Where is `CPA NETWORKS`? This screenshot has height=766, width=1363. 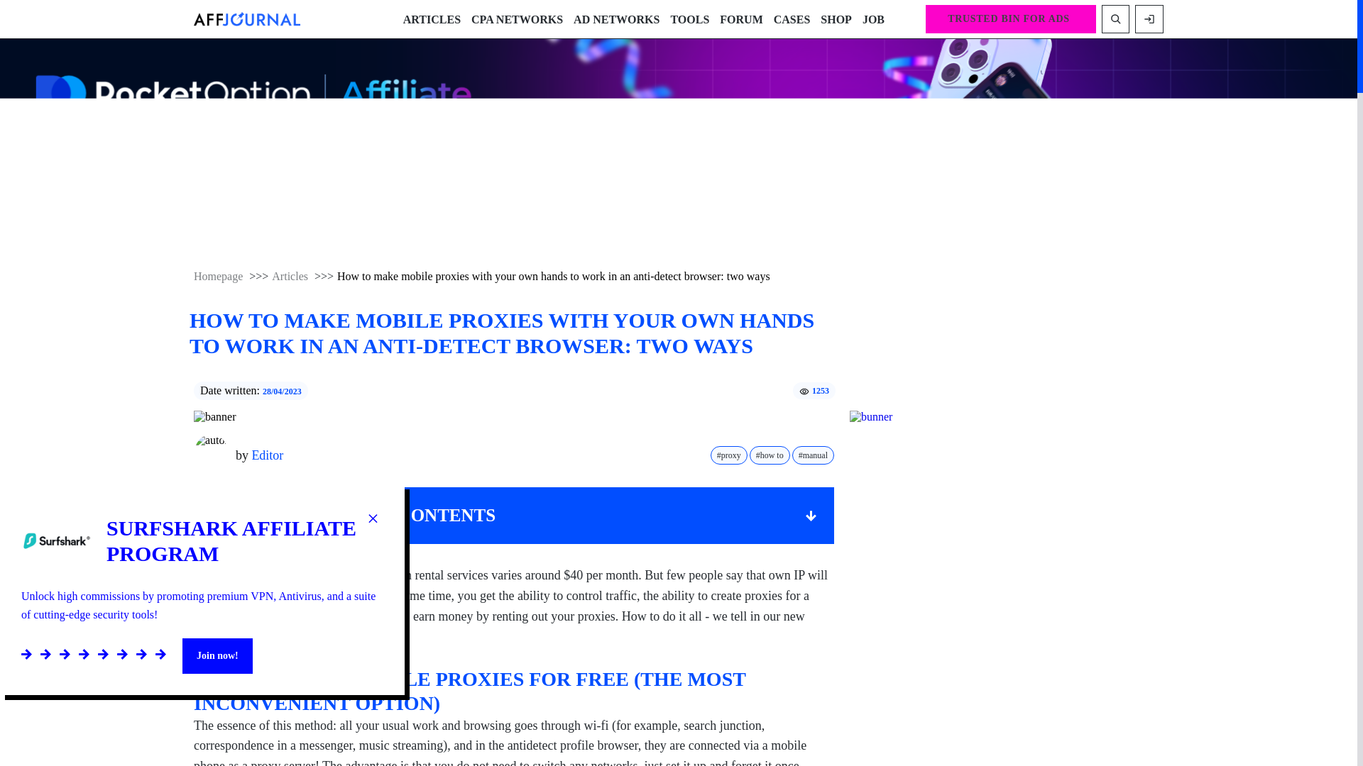
CPA NETWORKS is located at coordinates (517, 18).